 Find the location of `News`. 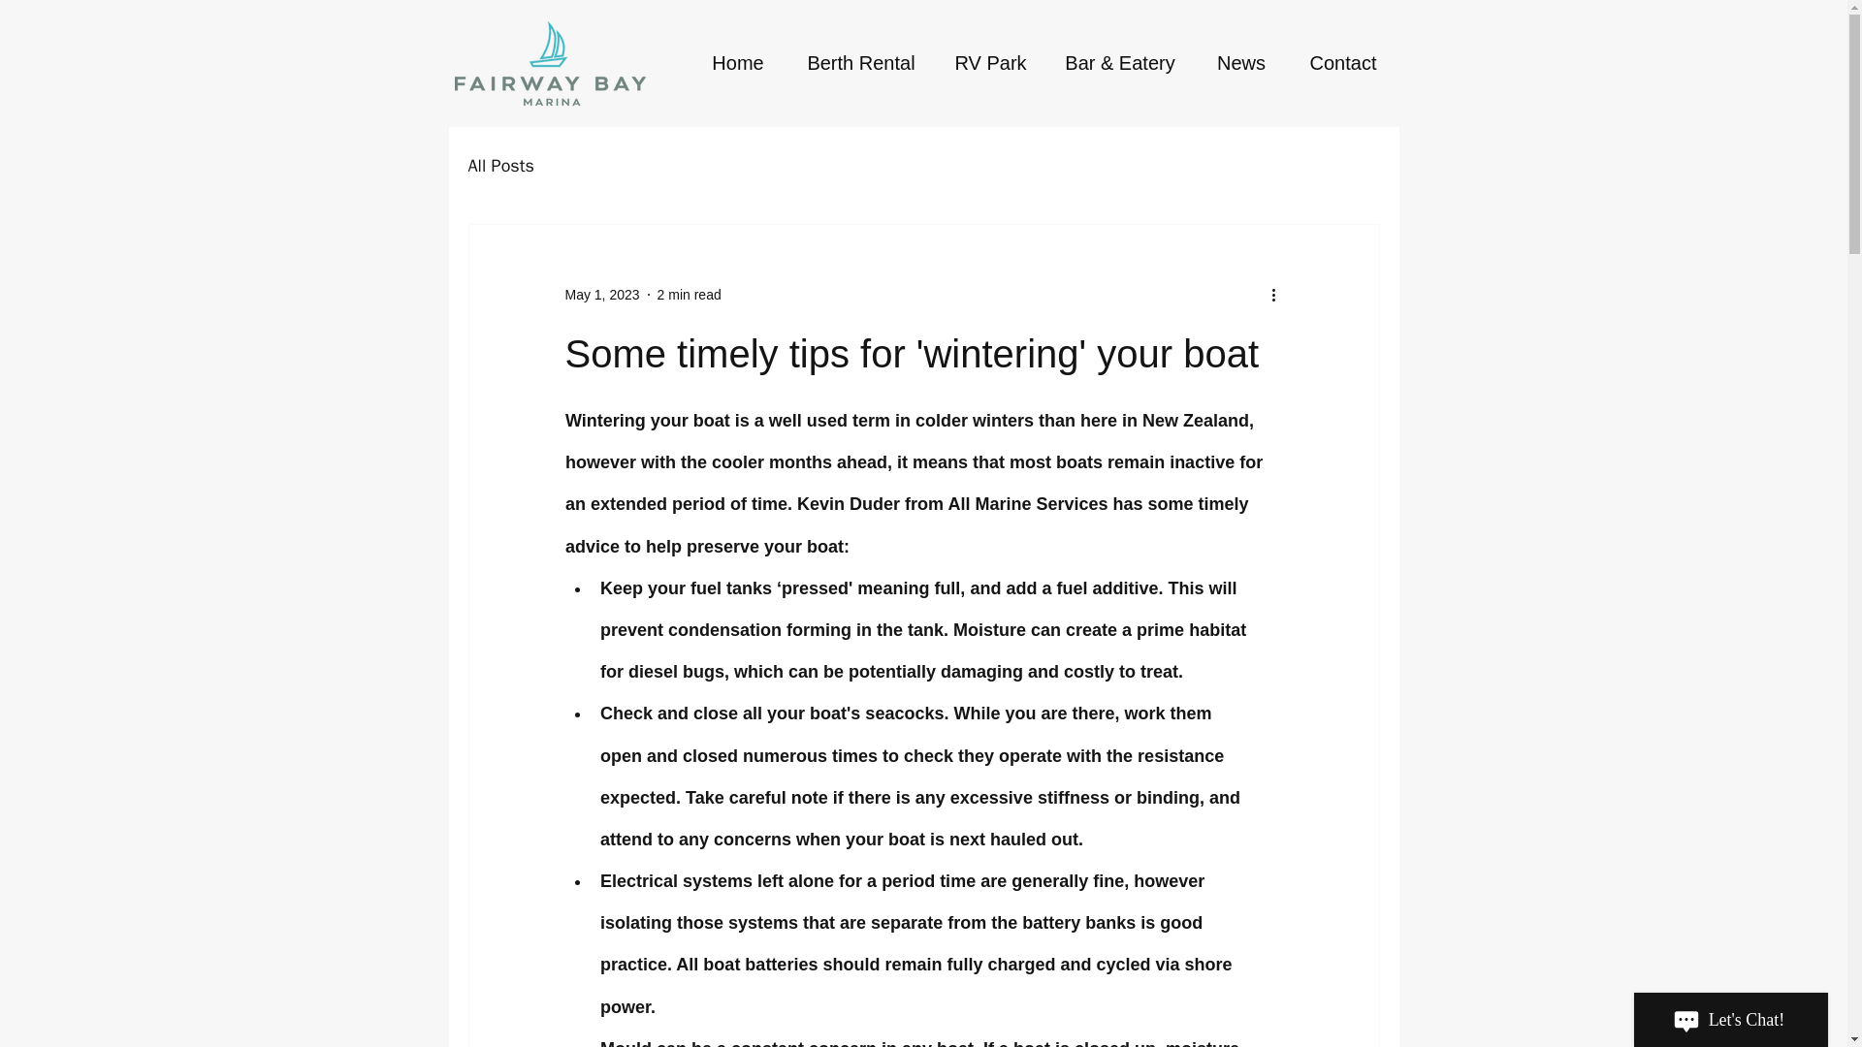

News is located at coordinates (1240, 62).